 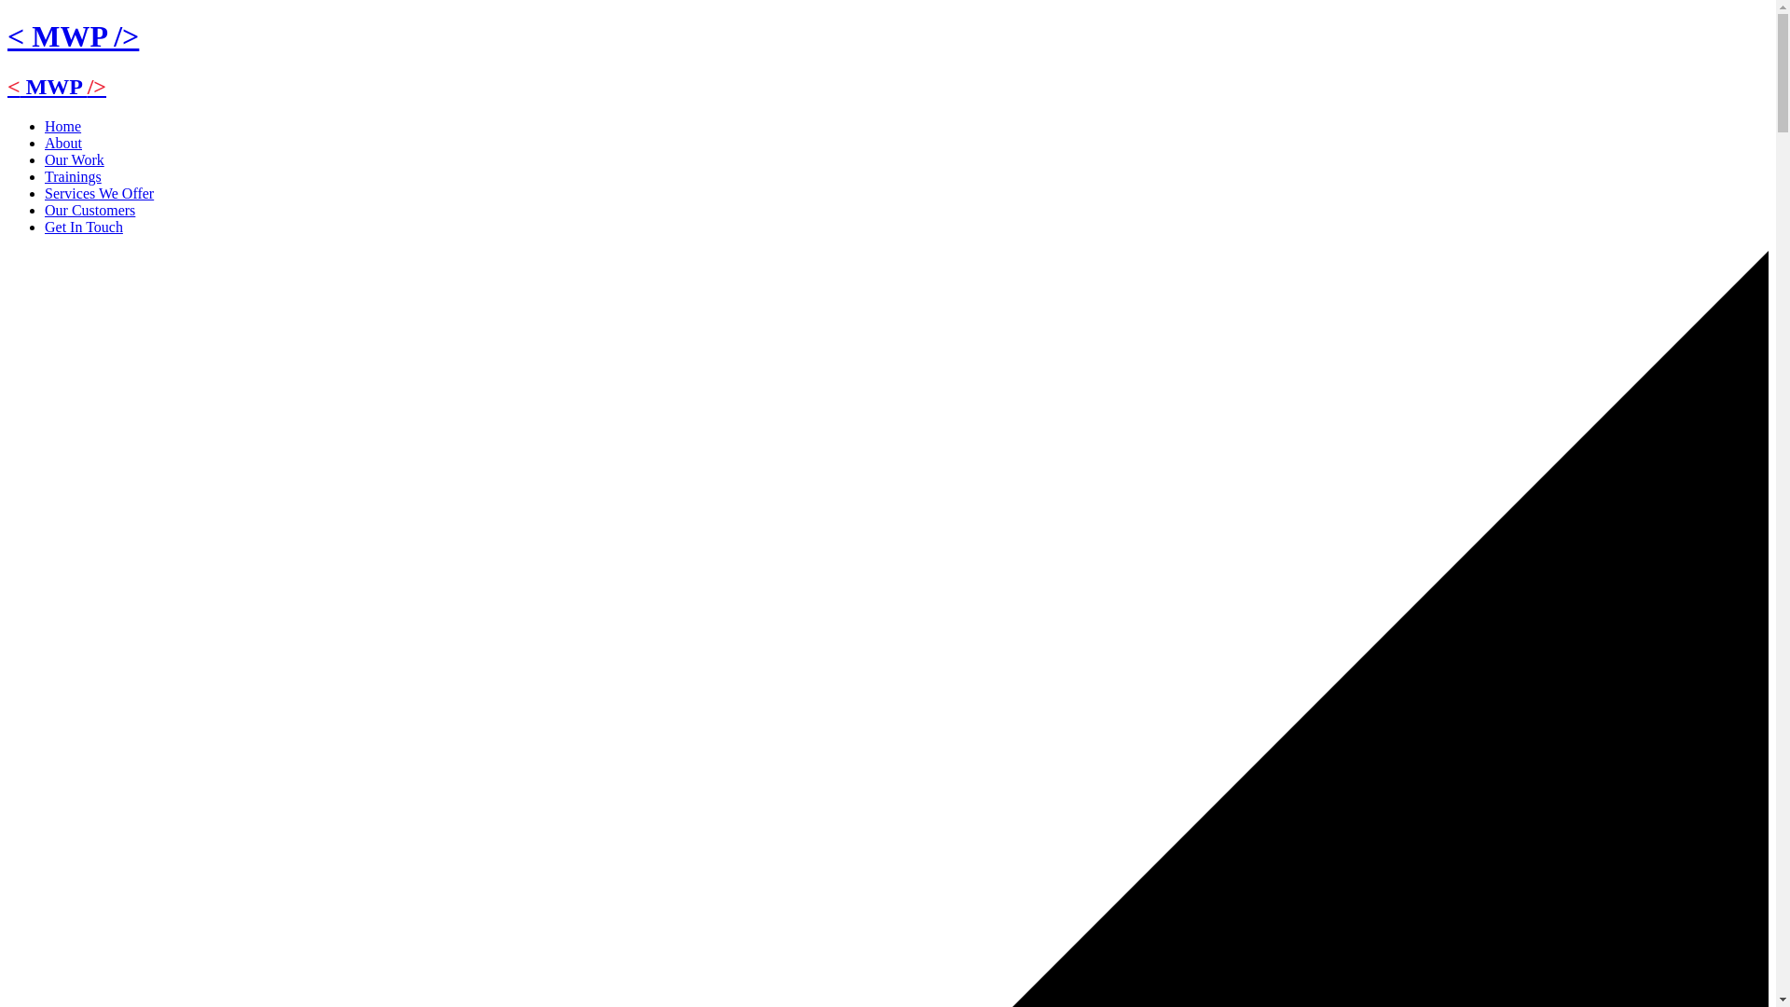 What do you see at coordinates (99, 193) in the screenshot?
I see `Services We Offer` at bounding box center [99, 193].